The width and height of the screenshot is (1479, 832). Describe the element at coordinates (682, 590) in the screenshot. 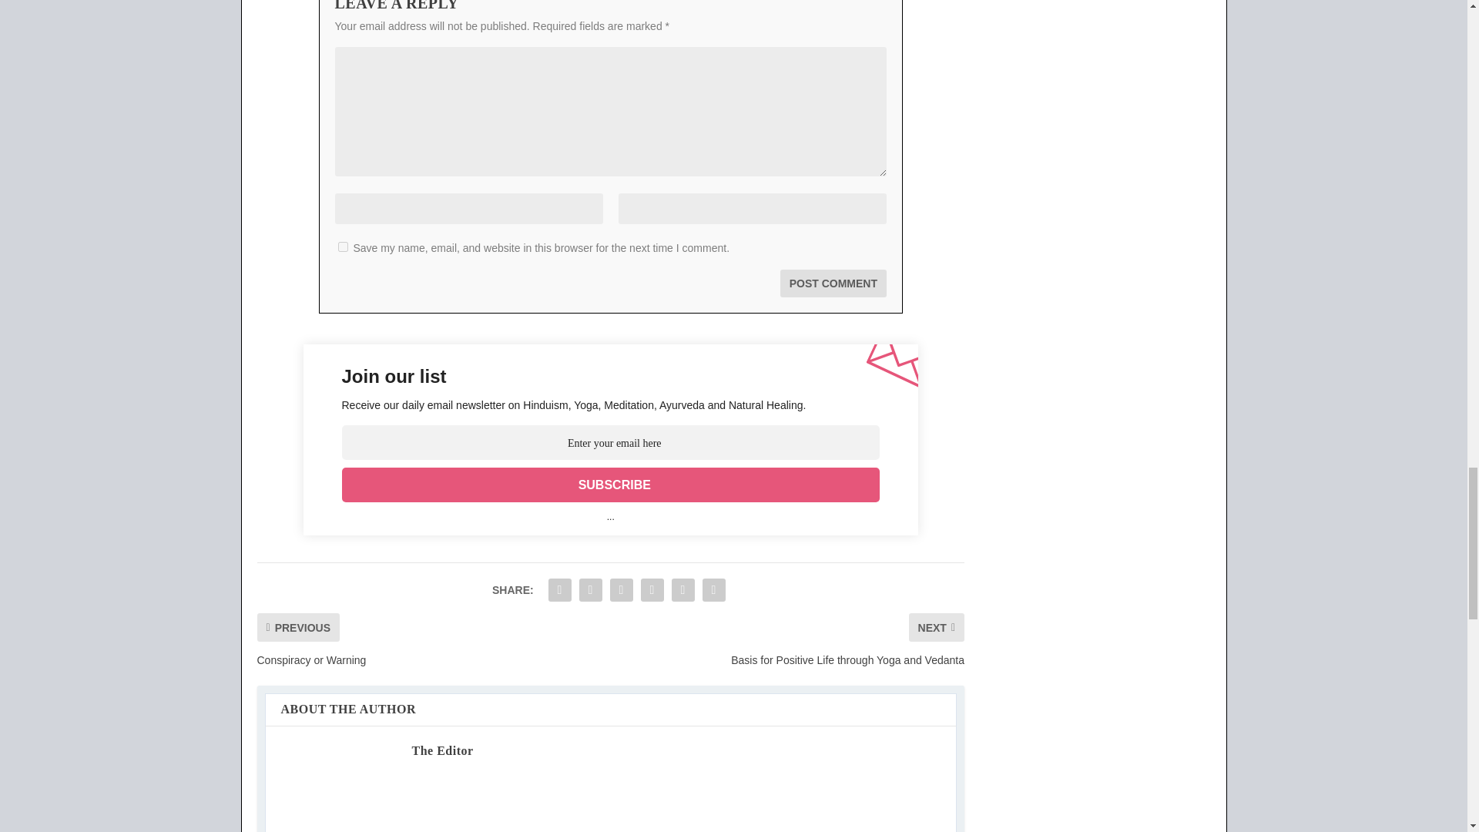

I see `Share "Pyorrhea: A Serious Dental Problem" via Email` at that location.